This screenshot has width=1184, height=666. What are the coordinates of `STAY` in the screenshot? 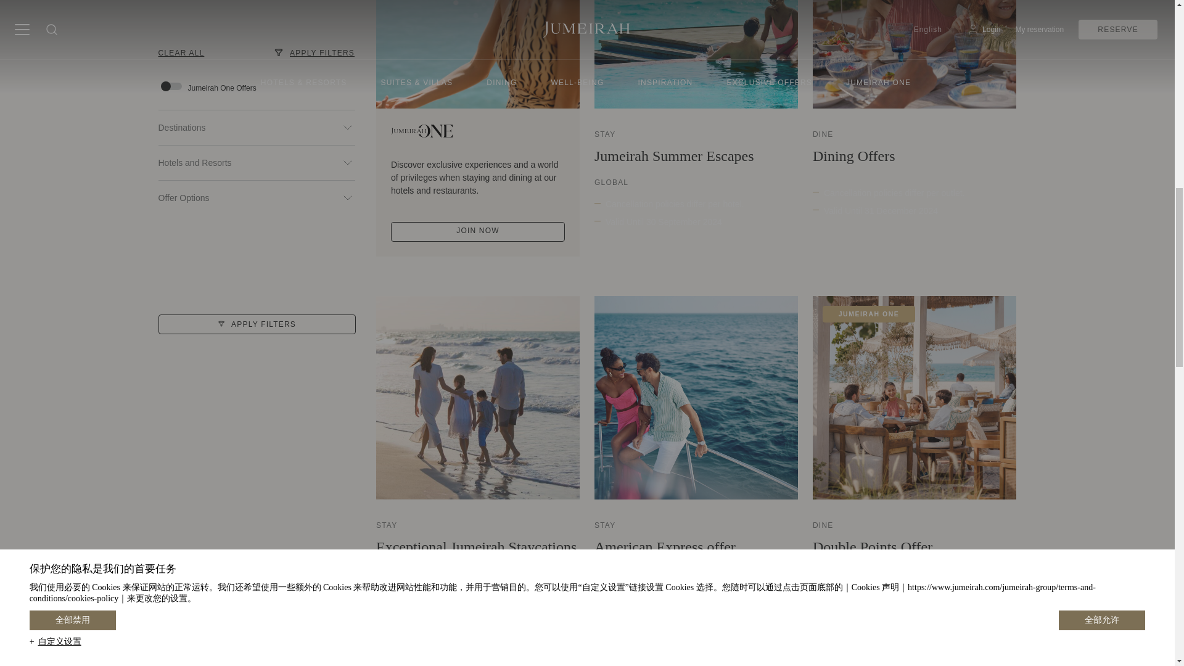 It's located at (386, 525).